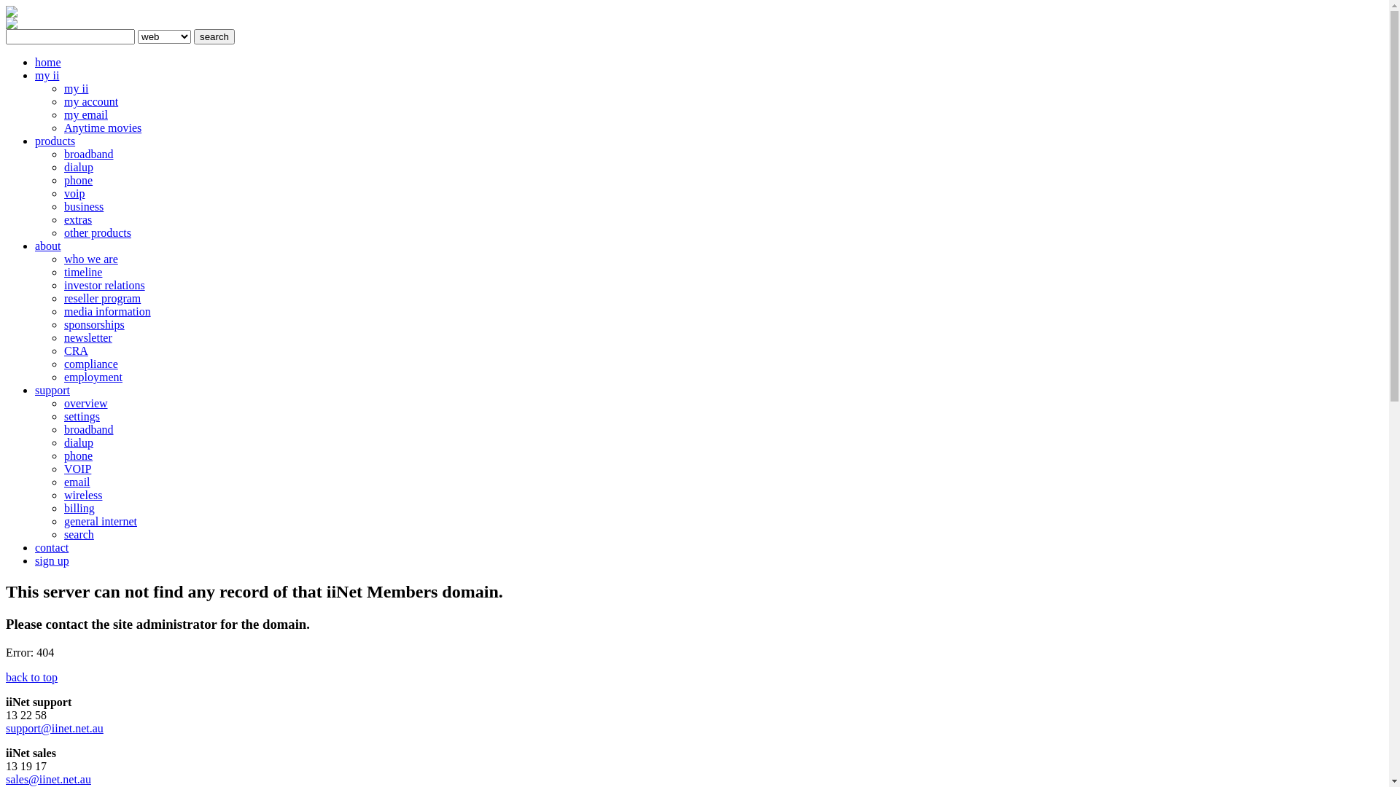 This screenshot has width=1400, height=787. What do you see at coordinates (108, 312) in the screenshot?
I see `media information` at bounding box center [108, 312].